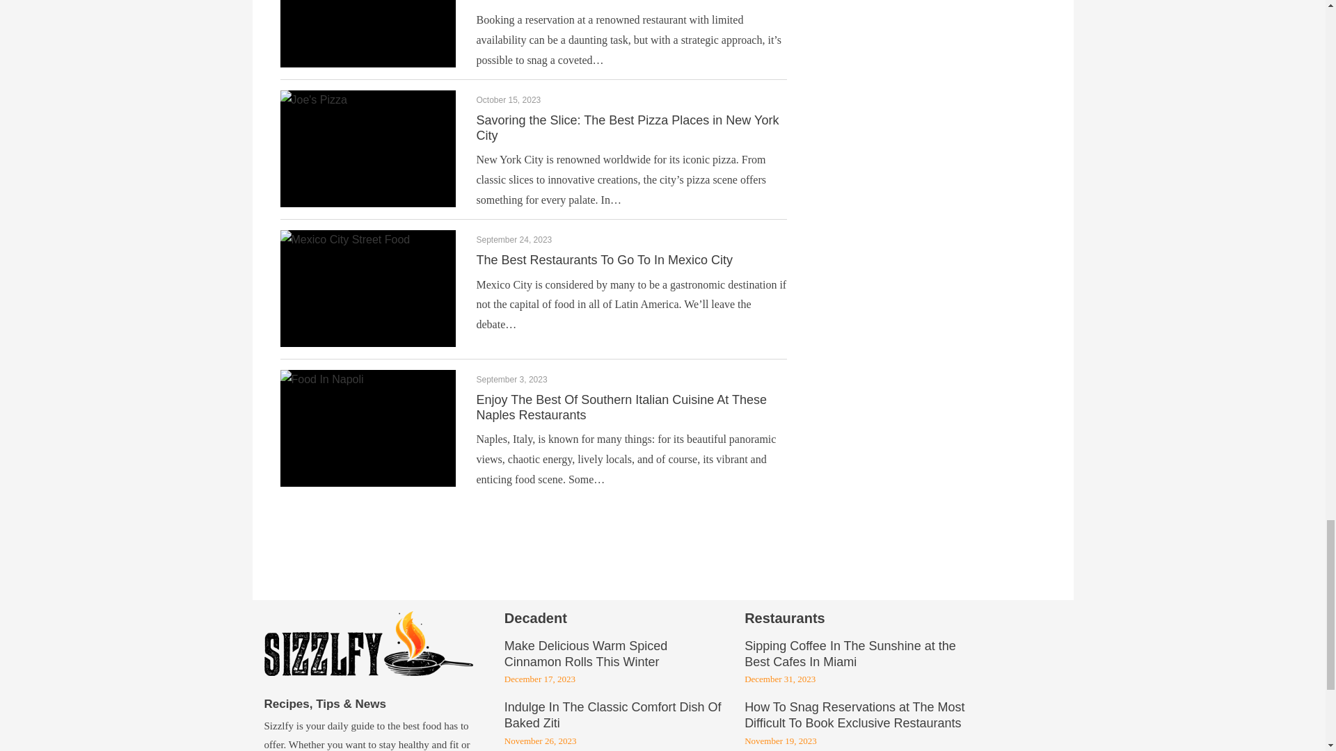 The width and height of the screenshot is (1336, 751). What do you see at coordinates (604, 260) in the screenshot?
I see `The Best Restaurants To Go To In Mexico City` at bounding box center [604, 260].